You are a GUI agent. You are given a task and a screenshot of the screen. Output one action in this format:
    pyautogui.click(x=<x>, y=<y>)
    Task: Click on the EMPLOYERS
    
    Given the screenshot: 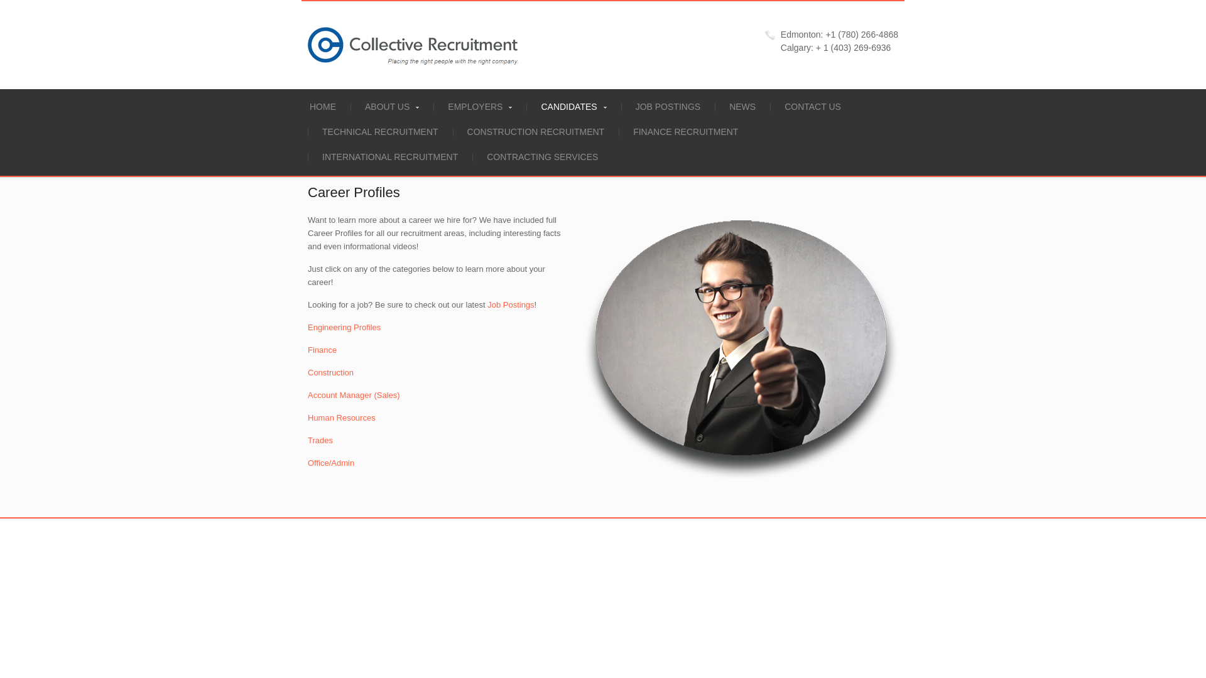 What is the action you would take?
    pyautogui.click(x=479, y=107)
    